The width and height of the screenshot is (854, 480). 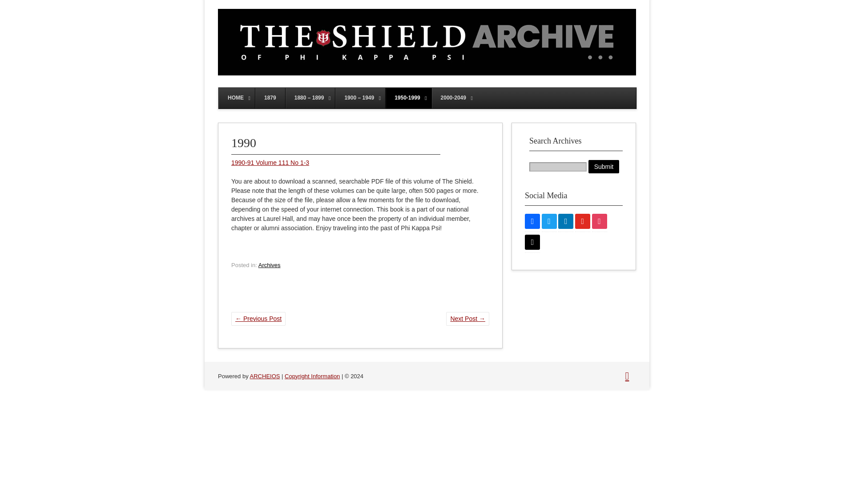 I want to click on Friend me on Facebook, so click(x=532, y=220).